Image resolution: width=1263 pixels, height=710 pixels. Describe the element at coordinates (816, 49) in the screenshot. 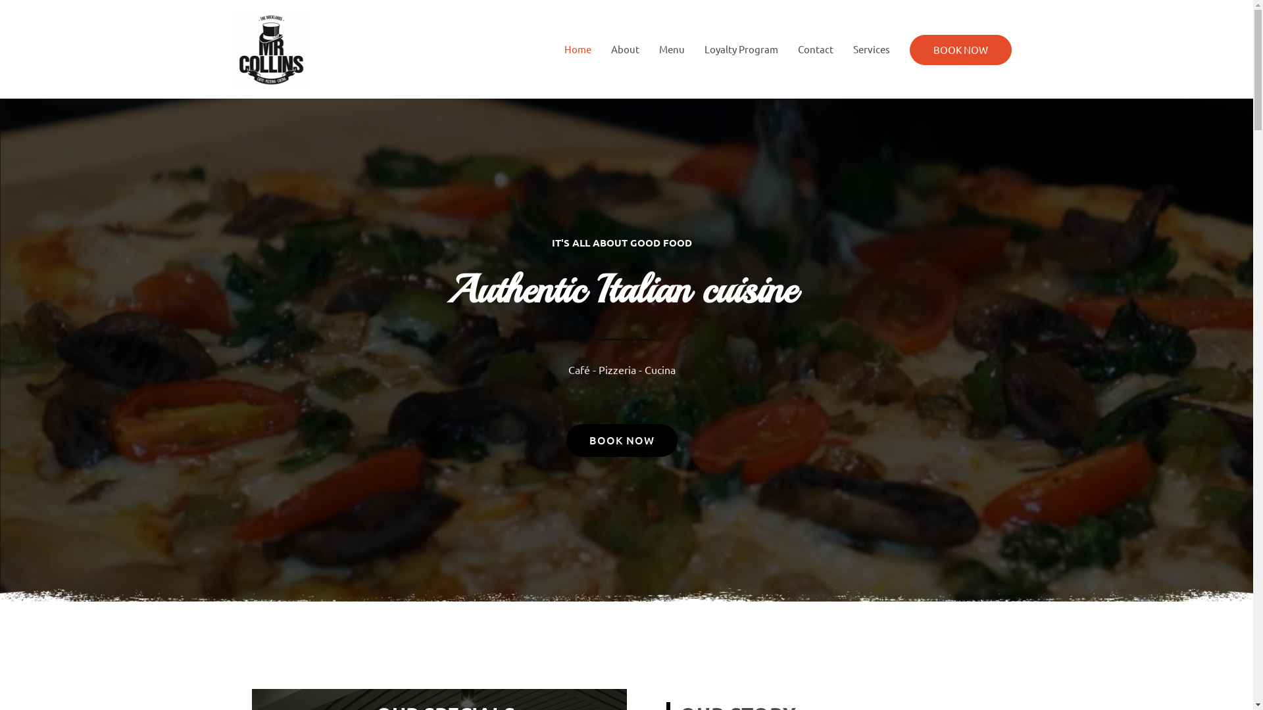

I see `Contact` at that location.